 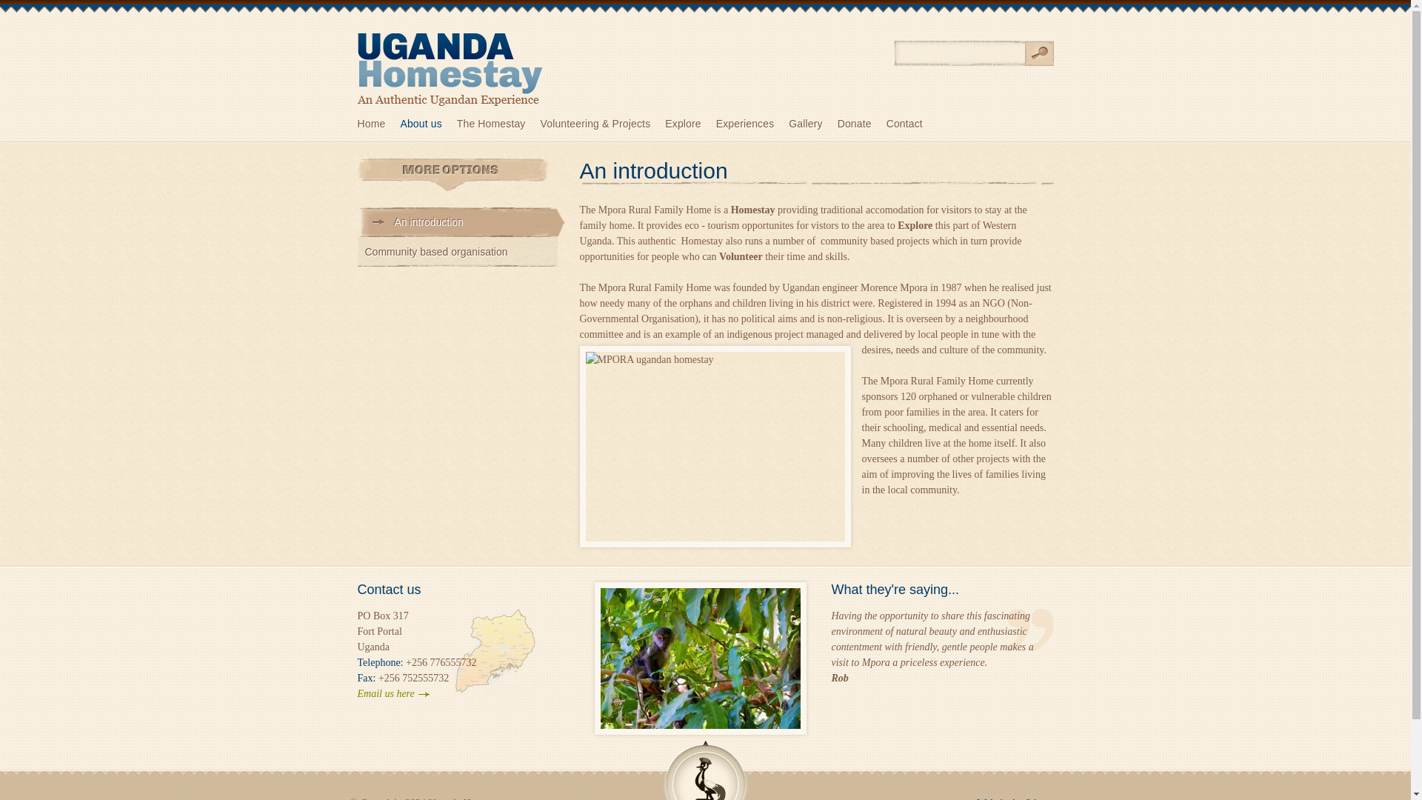 What do you see at coordinates (498, 124) in the screenshot?
I see `The Homestay` at bounding box center [498, 124].